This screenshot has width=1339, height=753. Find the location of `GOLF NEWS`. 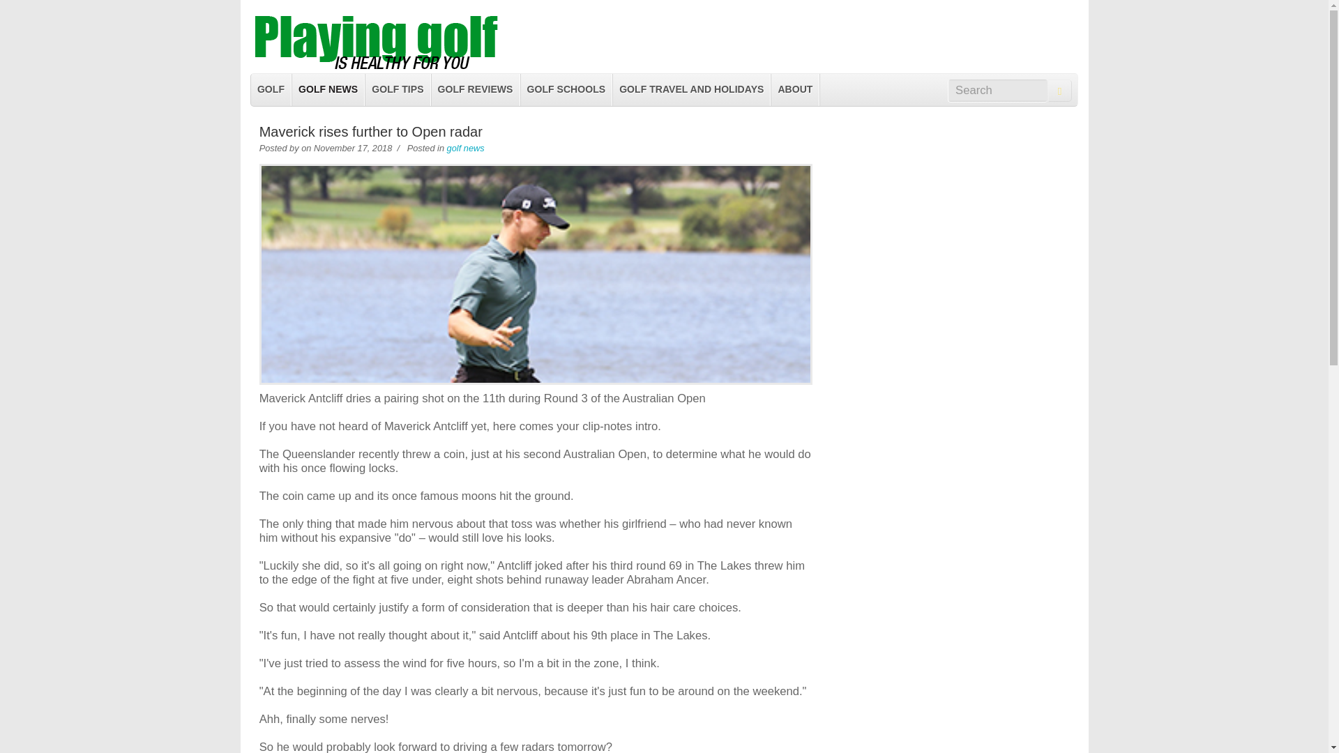

GOLF NEWS is located at coordinates (328, 89).